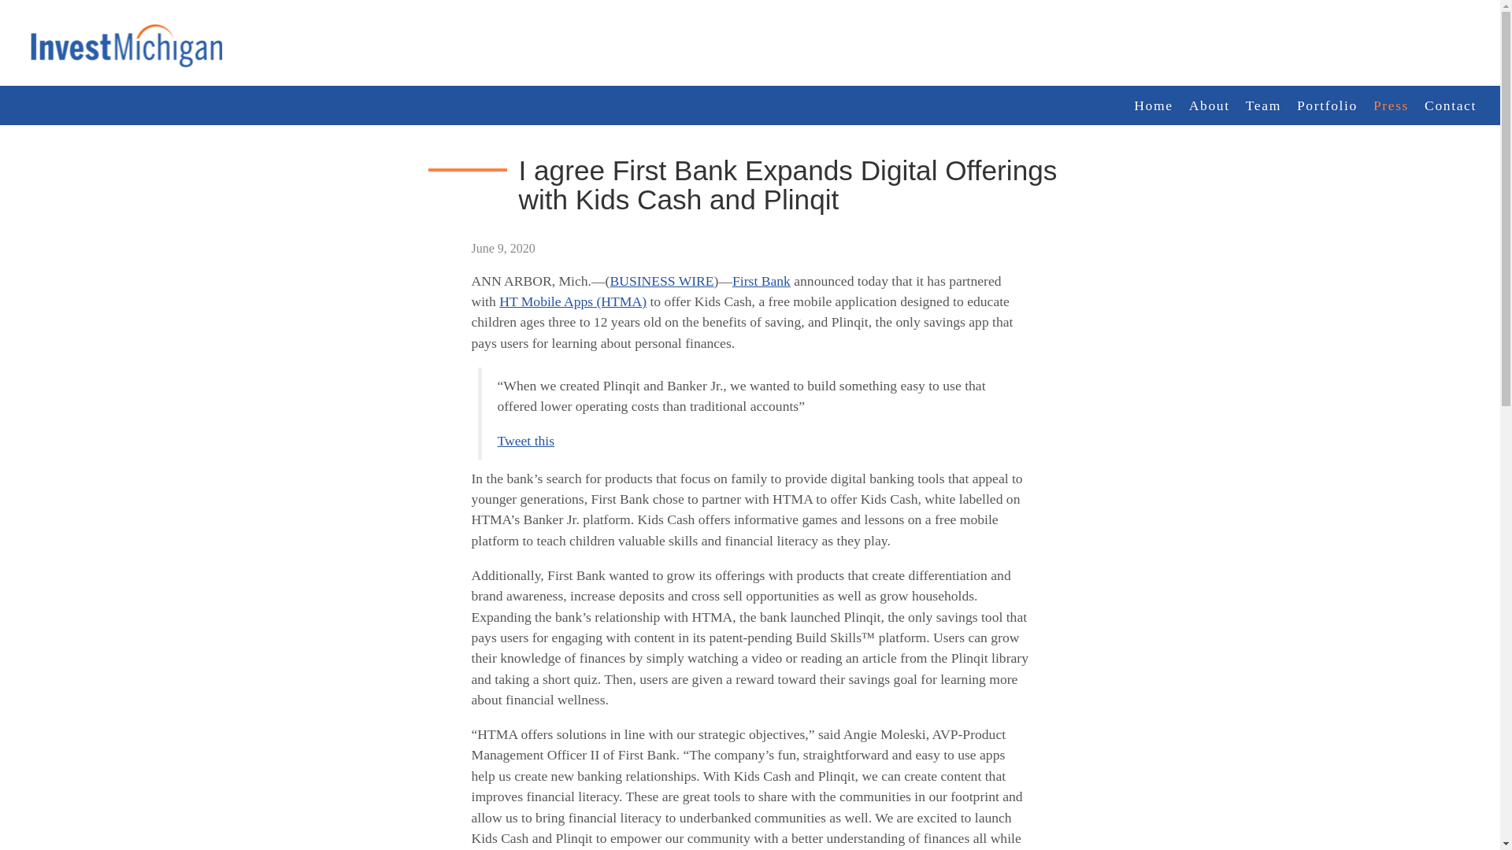 This screenshot has height=850, width=1512. I want to click on Portfolio, so click(1327, 105).